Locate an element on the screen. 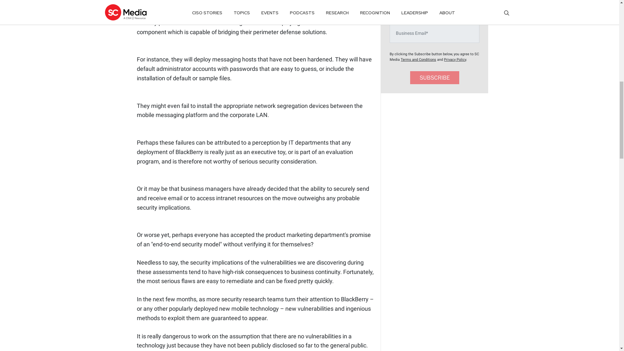 The height and width of the screenshot is (351, 624). Privacy Policy is located at coordinates (455, 60).